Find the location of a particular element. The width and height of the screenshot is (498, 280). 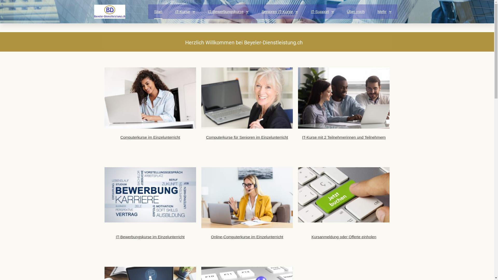

IT-Kurse mit 2 Teilnehmerinnen und Teilnehmern is located at coordinates (344, 137).